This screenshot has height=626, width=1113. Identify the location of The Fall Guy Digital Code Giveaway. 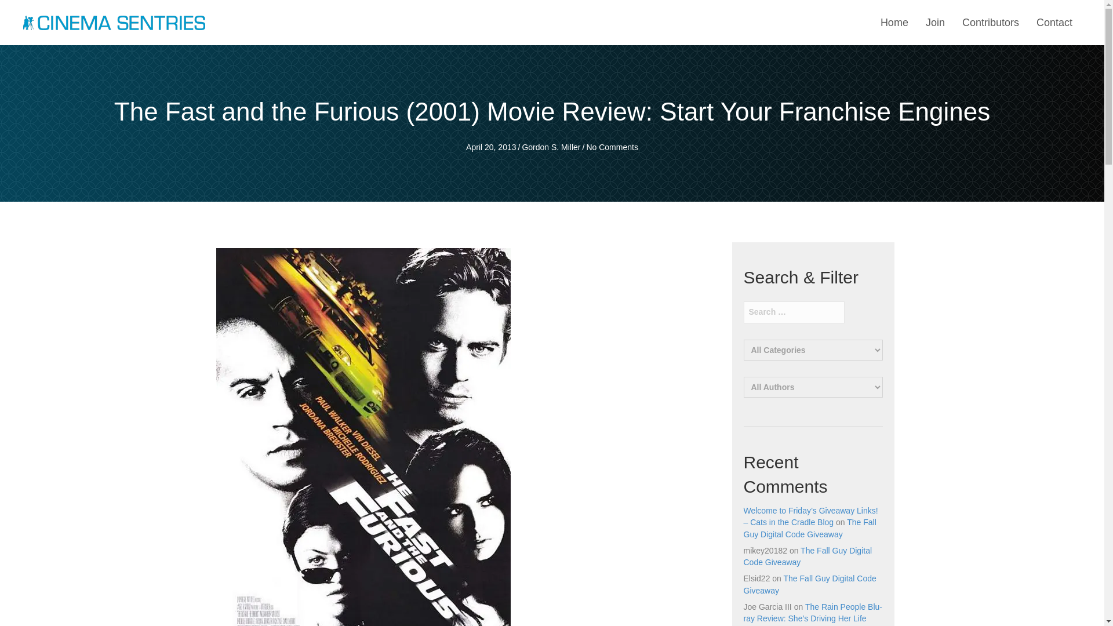
(809, 584).